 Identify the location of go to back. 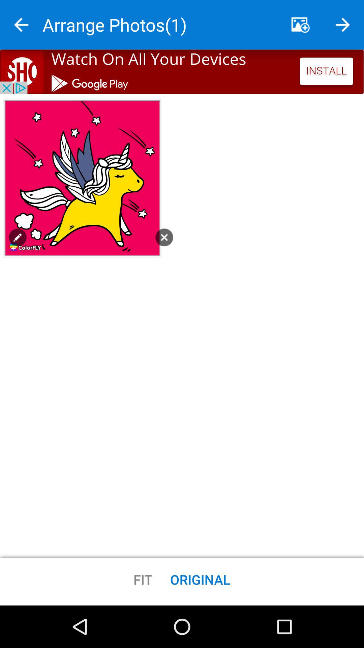
(21, 25).